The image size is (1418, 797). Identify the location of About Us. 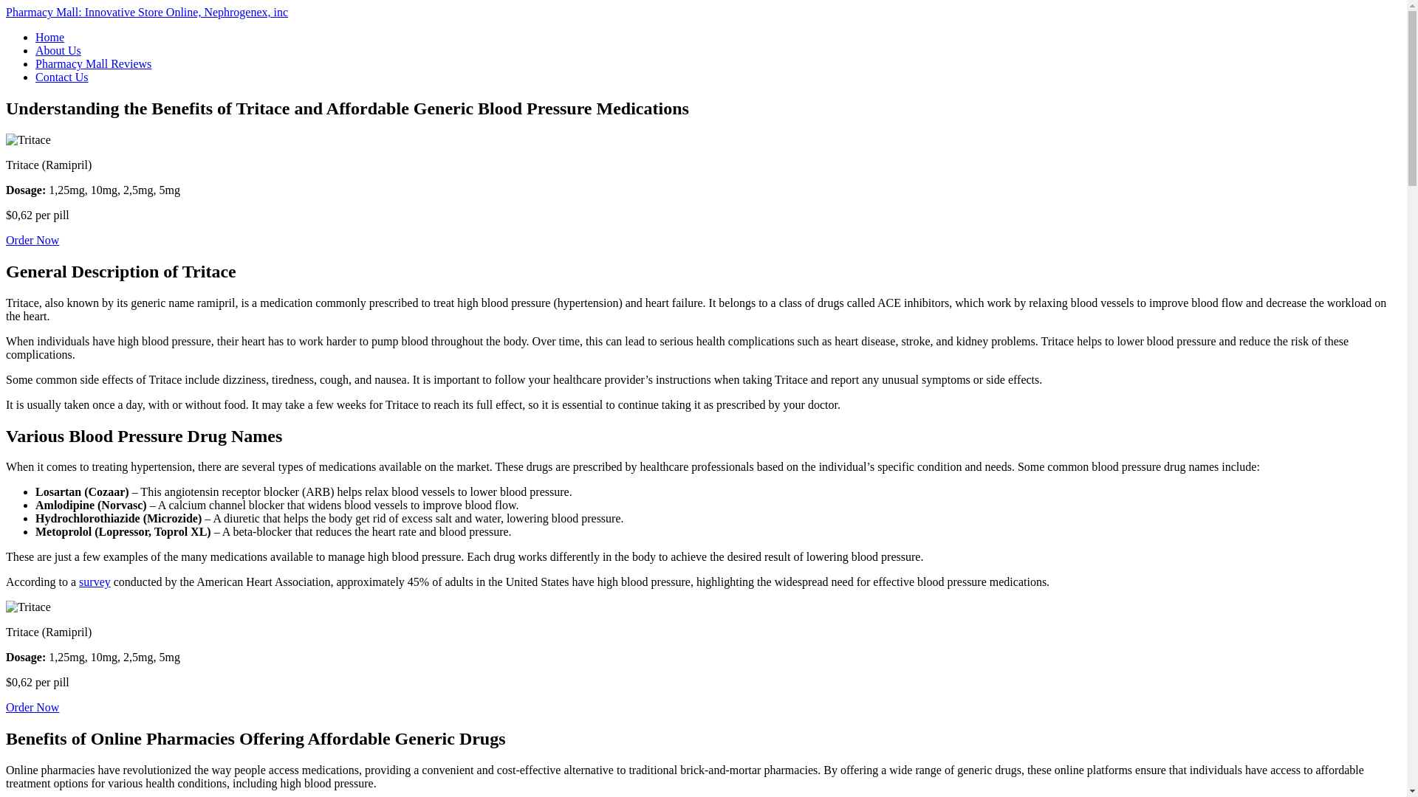
(58, 50).